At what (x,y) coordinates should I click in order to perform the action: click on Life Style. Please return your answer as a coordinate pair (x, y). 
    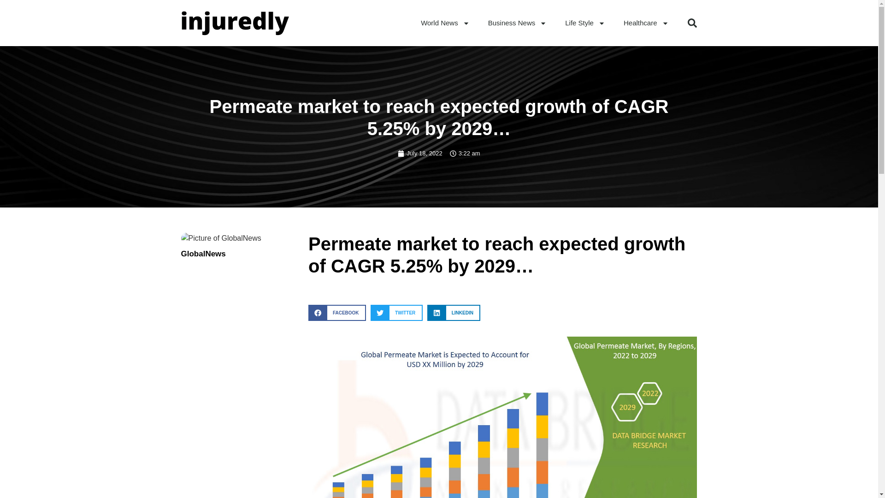
    Looking at the image, I should click on (584, 23).